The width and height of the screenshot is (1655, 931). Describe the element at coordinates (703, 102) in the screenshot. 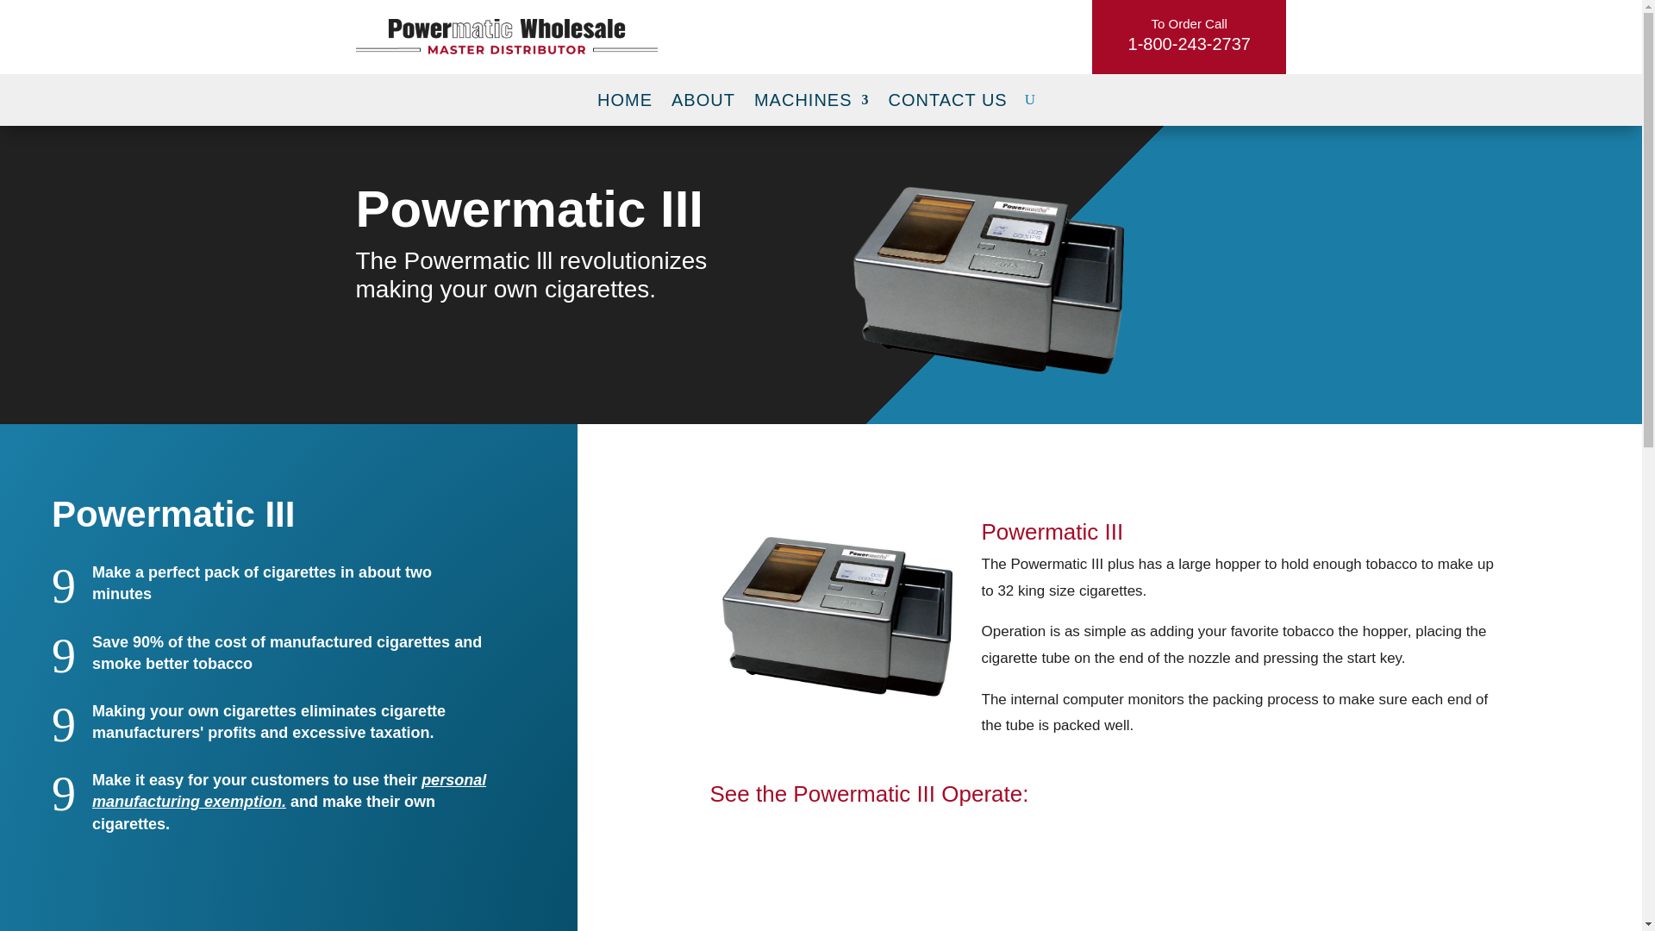

I see `ABOUT` at that location.